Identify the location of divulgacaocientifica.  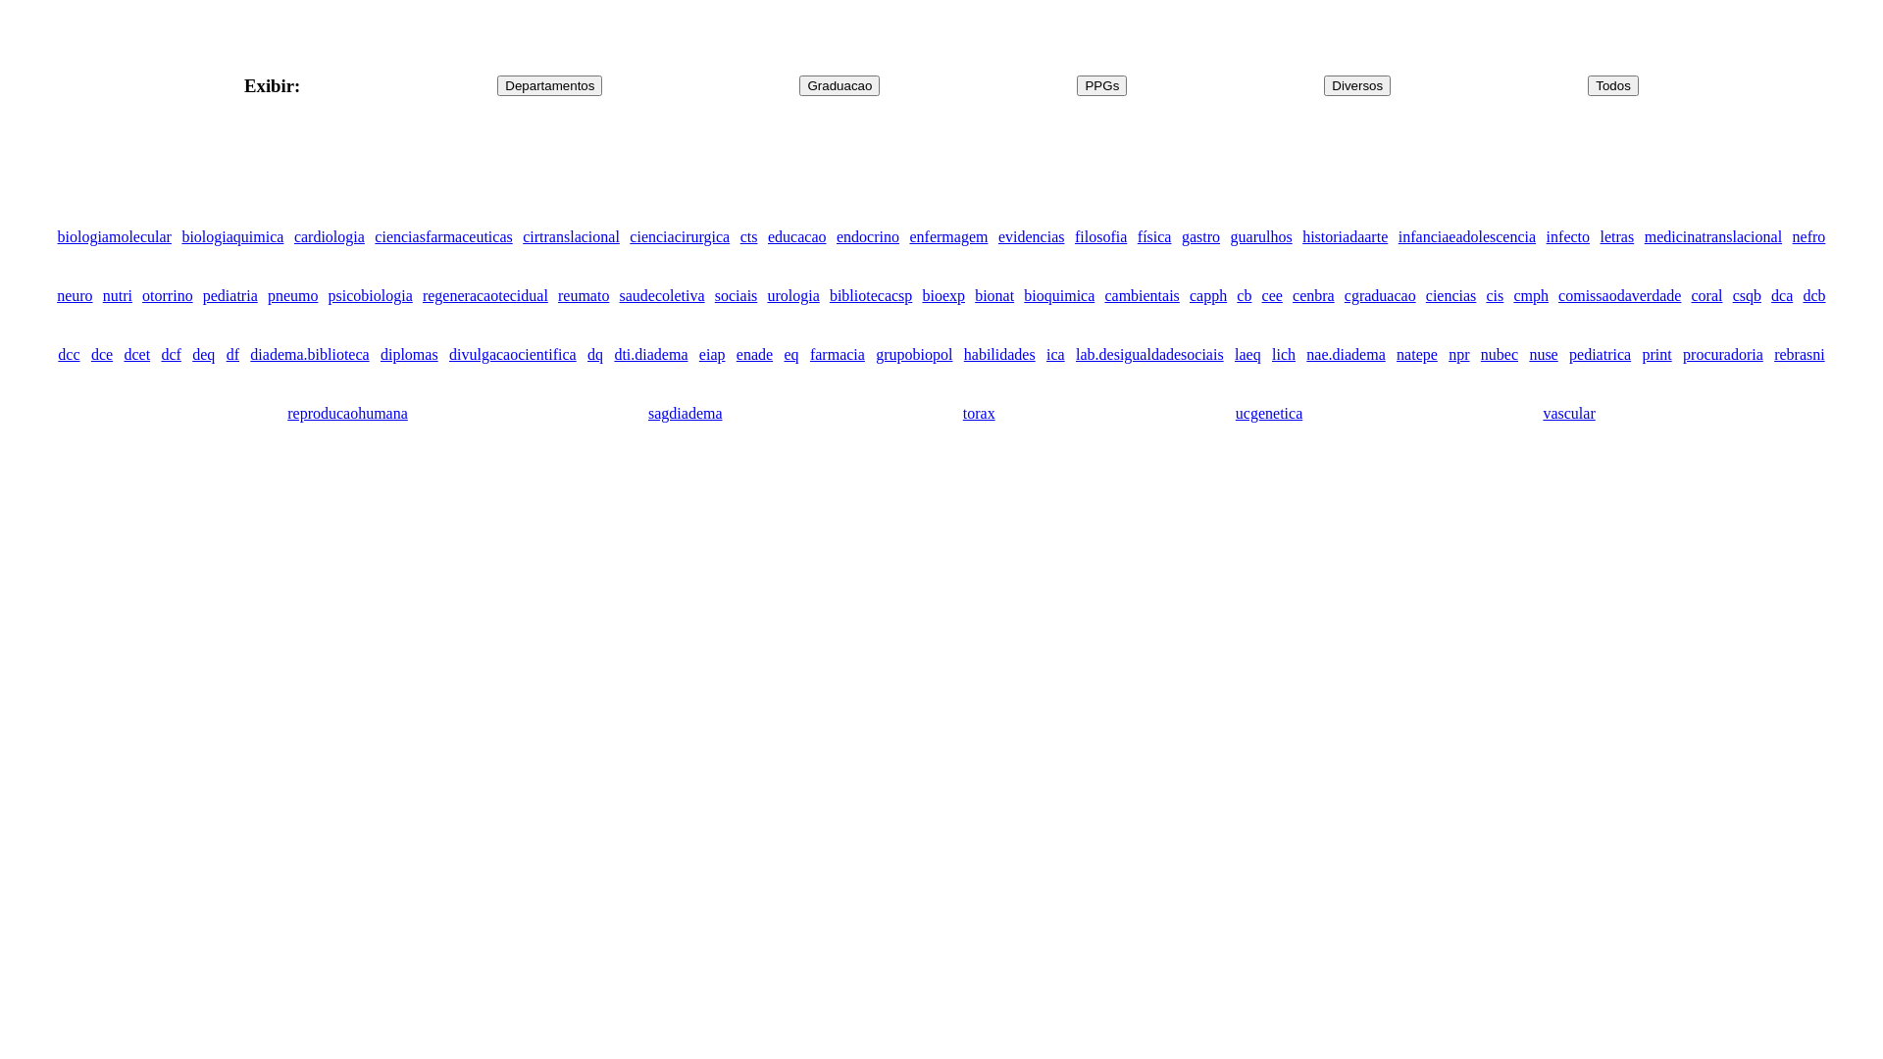
(513, 355).